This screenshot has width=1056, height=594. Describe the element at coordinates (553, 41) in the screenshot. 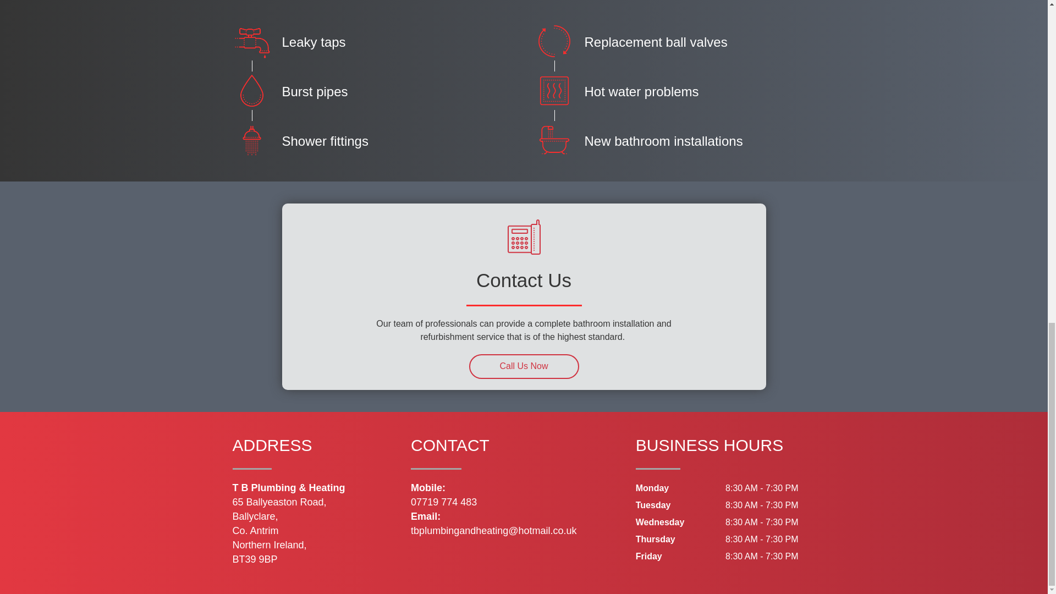

I see `icons8-replace-240` at that location.